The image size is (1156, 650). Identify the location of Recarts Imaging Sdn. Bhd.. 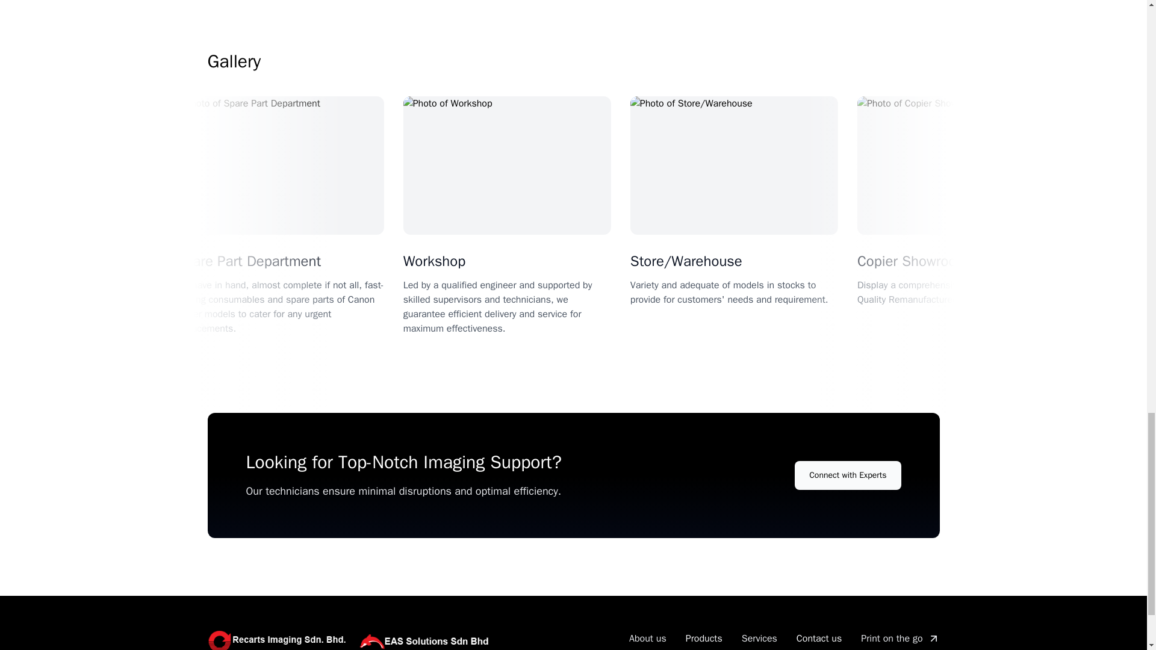
(352, 639).